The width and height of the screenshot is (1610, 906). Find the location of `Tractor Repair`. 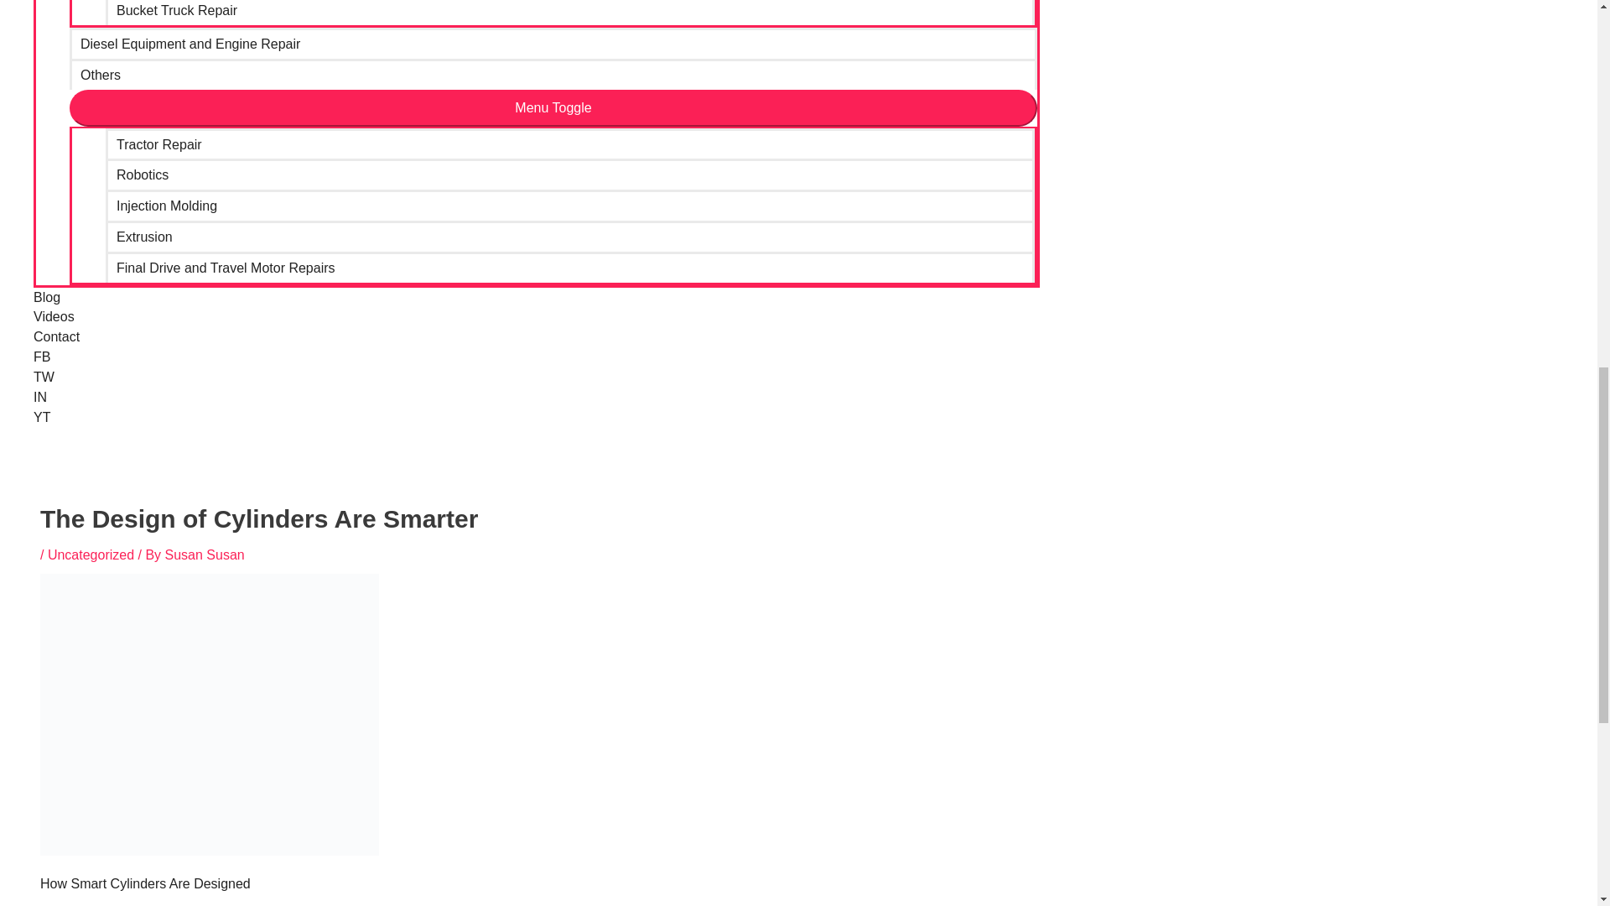

Tractor Repair is located at coordinates (570, 143).